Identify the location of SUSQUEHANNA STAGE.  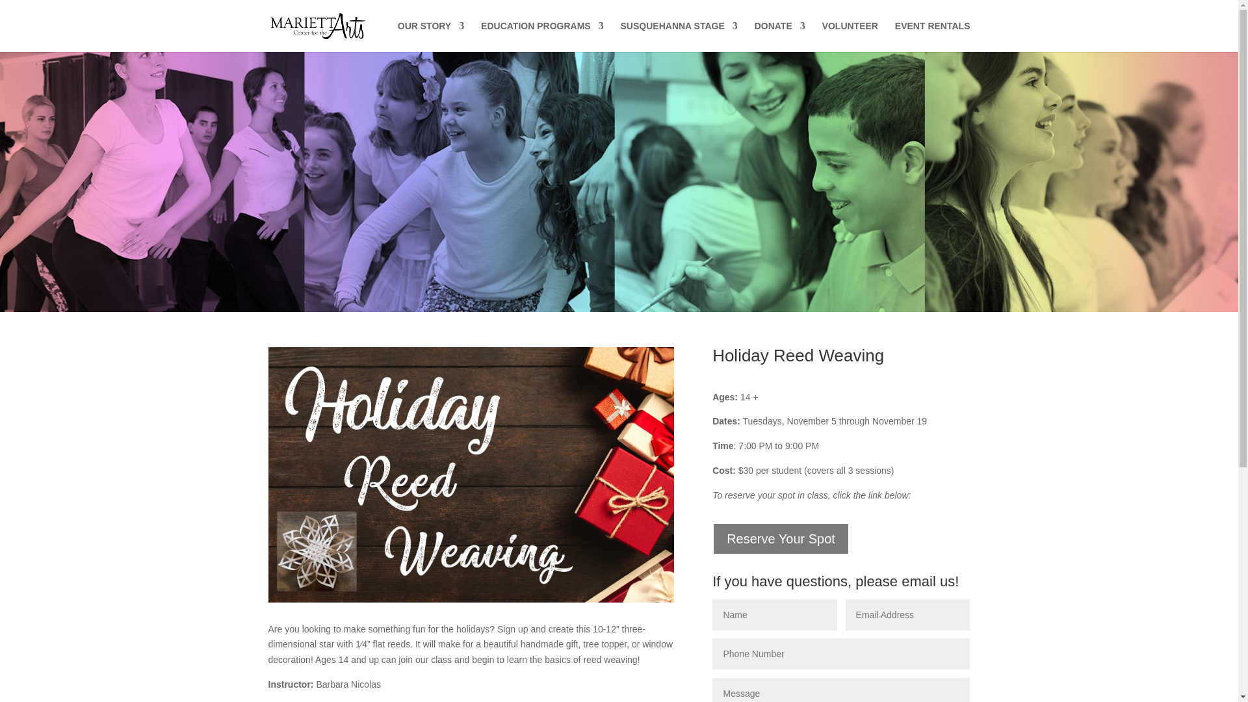
(679, 36).